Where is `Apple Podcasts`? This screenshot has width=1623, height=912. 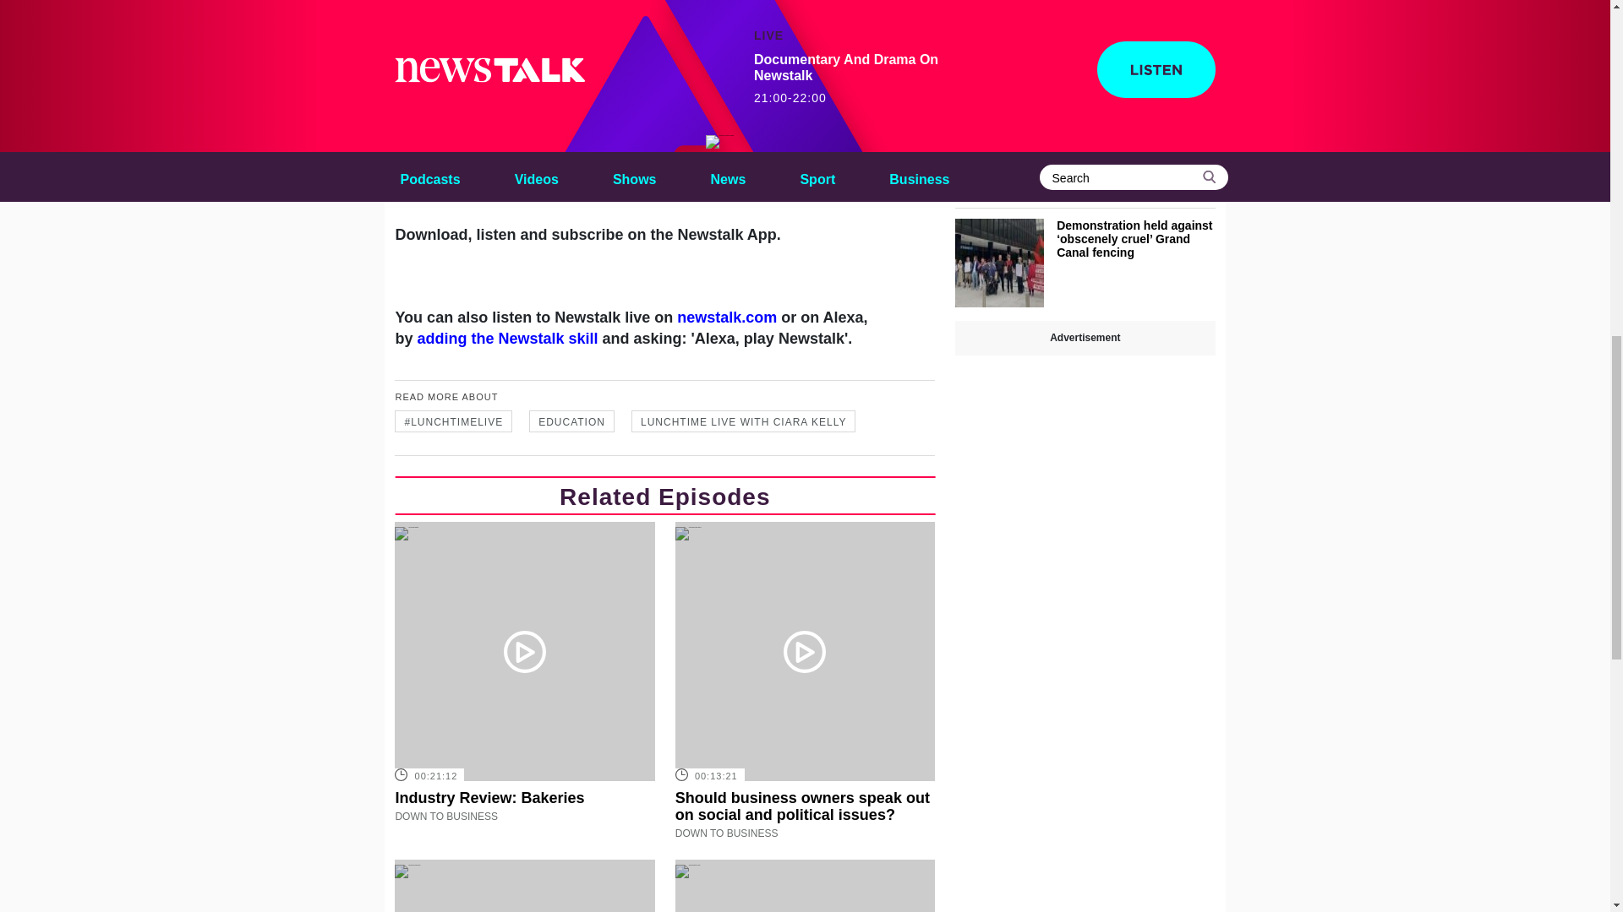
Apple Podcasts is located at coordinates (765, 132).